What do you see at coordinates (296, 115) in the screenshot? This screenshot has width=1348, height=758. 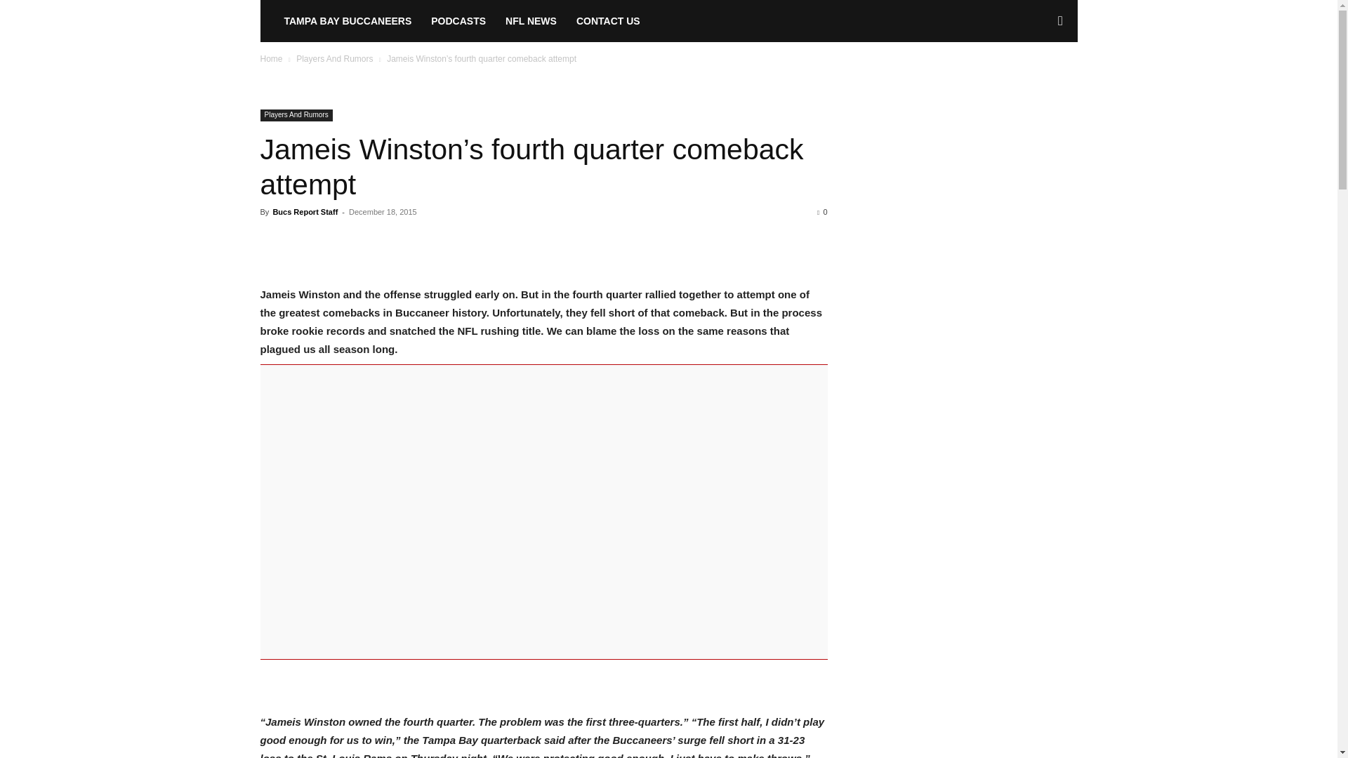 I see `Players And Rumors` at bounding box center [296, 115].